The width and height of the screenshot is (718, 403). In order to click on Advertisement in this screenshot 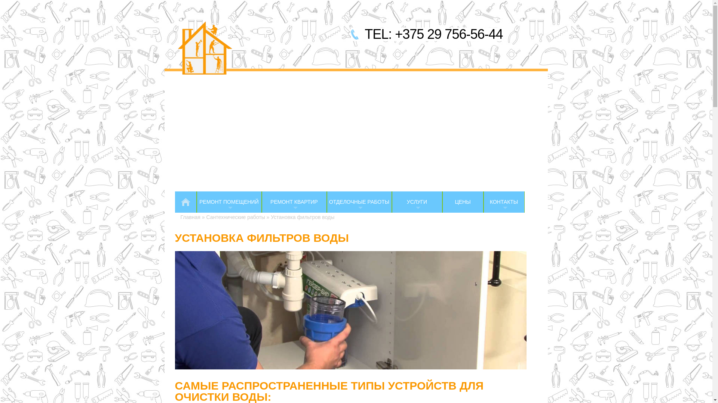, I will do `click(356, 135)`.